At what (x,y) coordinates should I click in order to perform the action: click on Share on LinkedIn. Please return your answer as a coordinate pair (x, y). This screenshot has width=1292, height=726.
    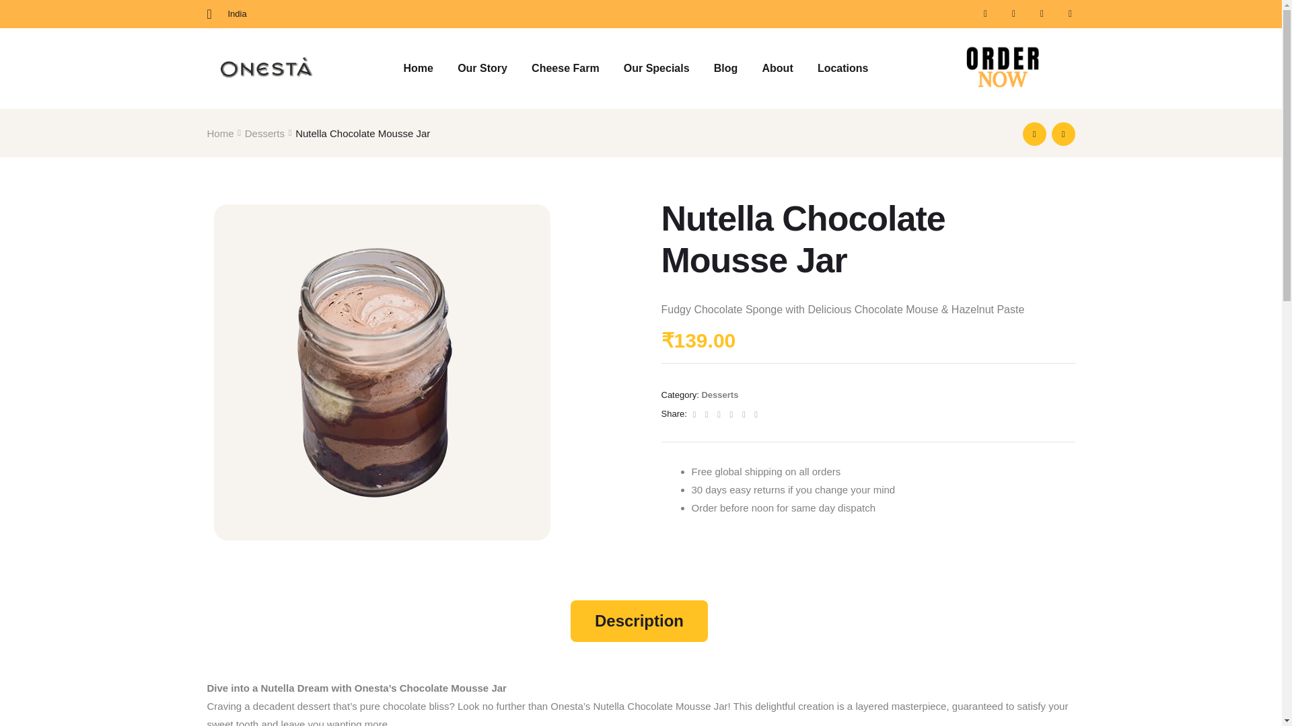
    Looking at the image, I should click on (720, 414).